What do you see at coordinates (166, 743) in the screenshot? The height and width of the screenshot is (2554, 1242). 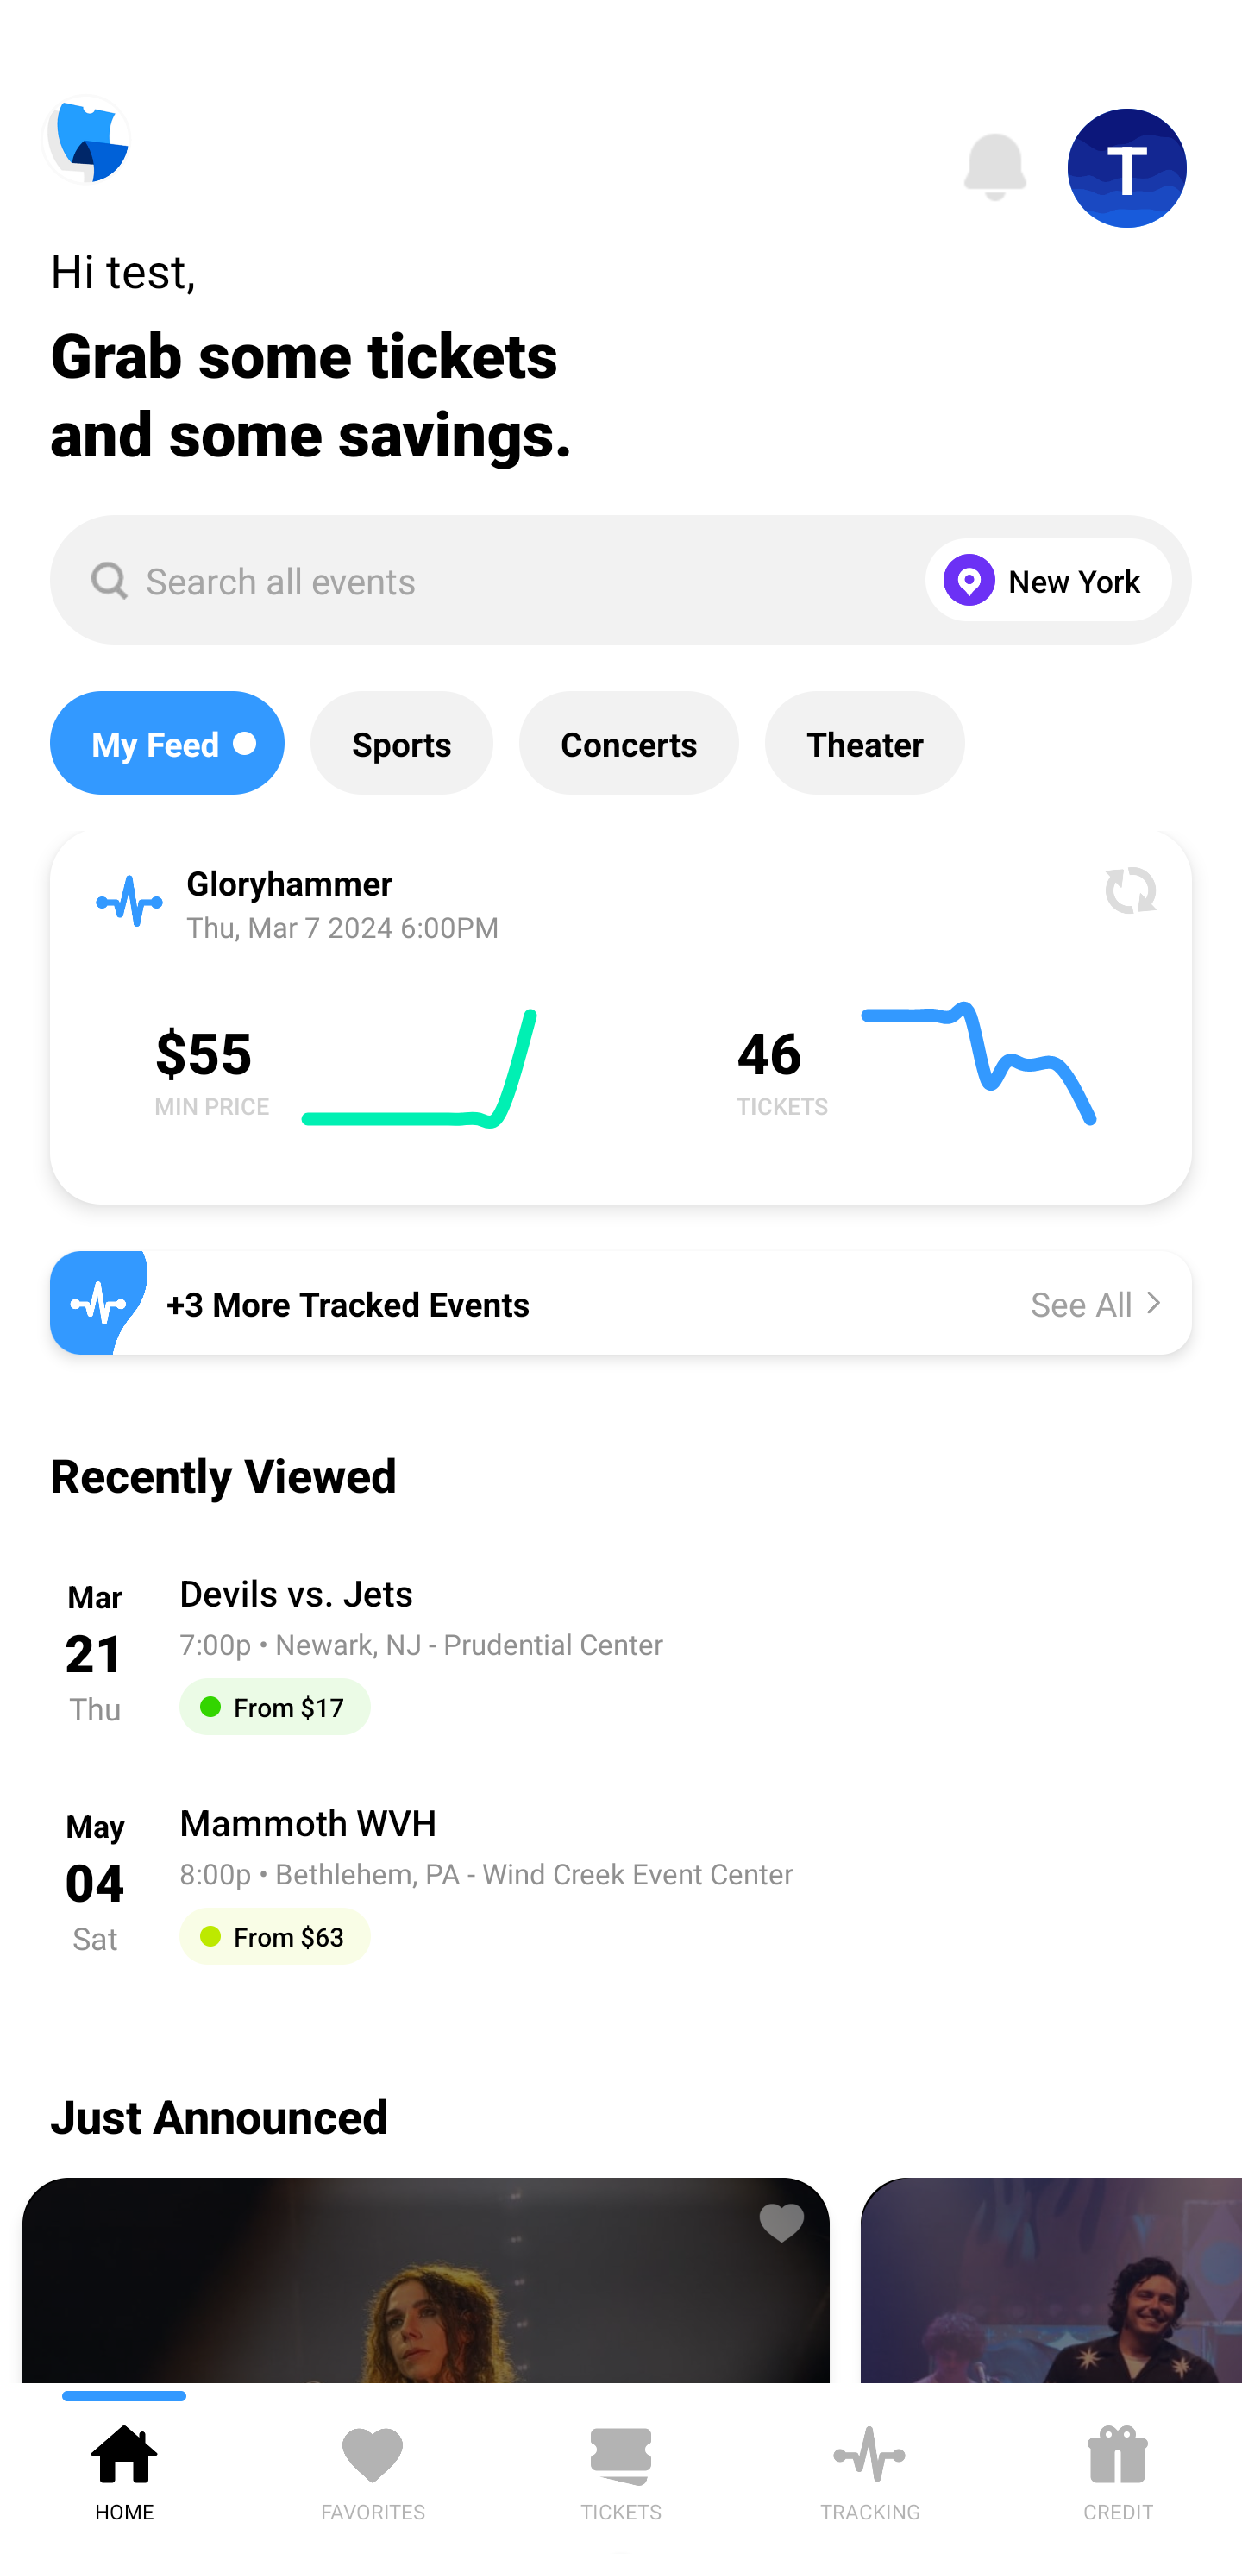 I see `My Feed` at bounding box center [166, 743].